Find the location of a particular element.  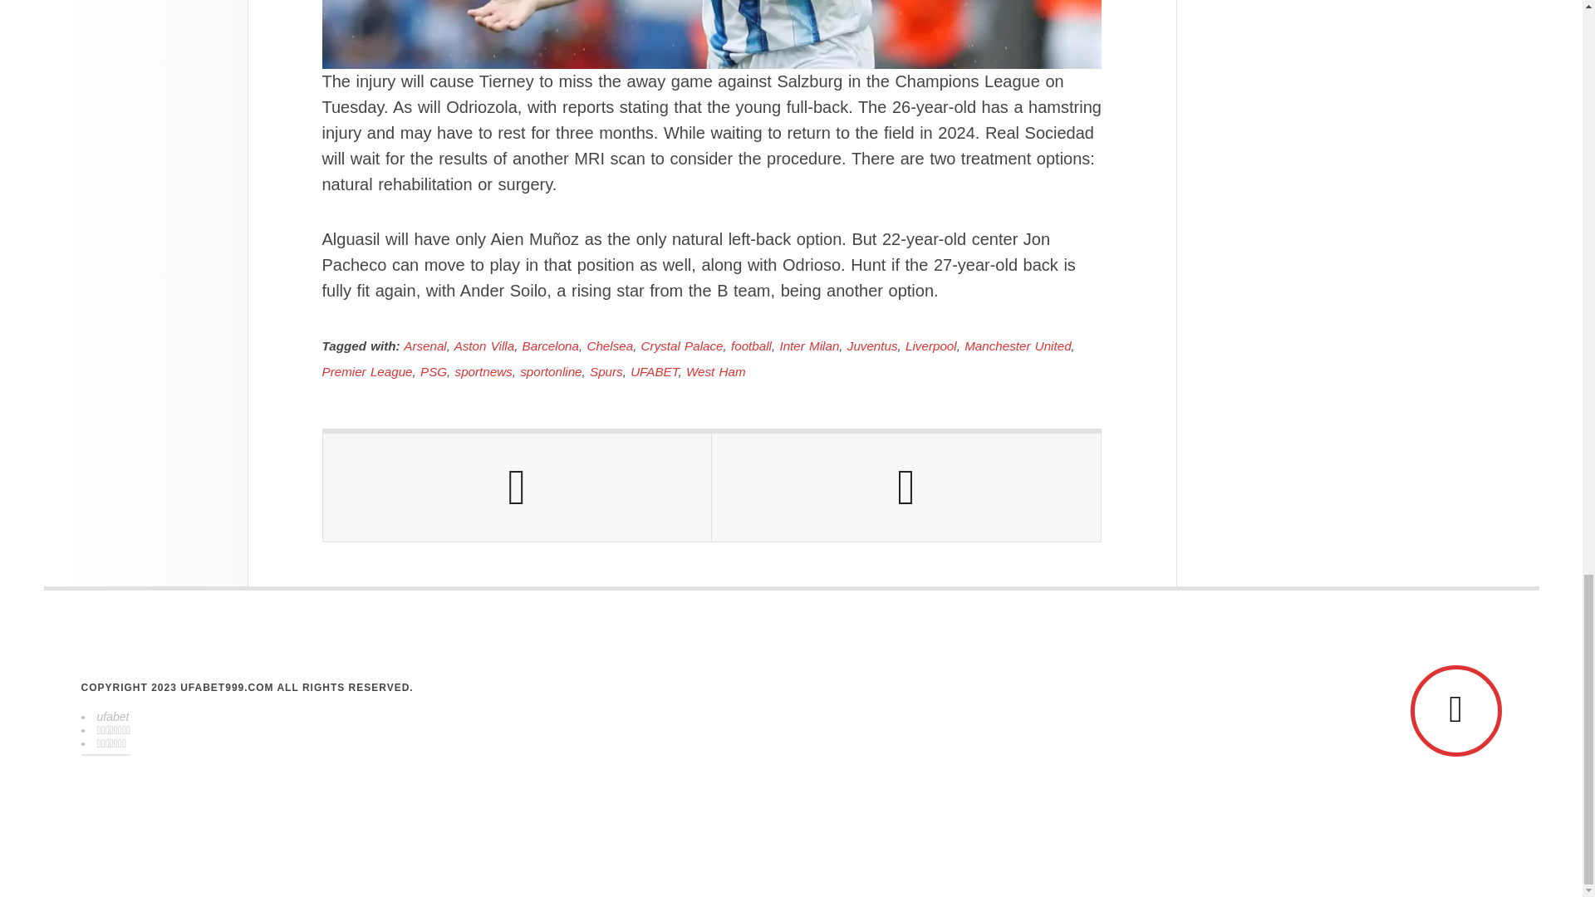

West Ham is located at coordinates (716, 370).